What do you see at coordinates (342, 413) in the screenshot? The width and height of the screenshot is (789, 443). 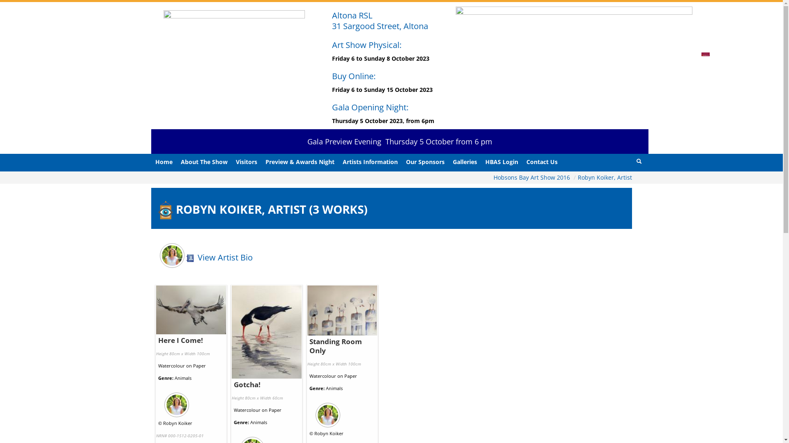 I see `View all works by Robyn Koiker` at bounding box center [342, 413].